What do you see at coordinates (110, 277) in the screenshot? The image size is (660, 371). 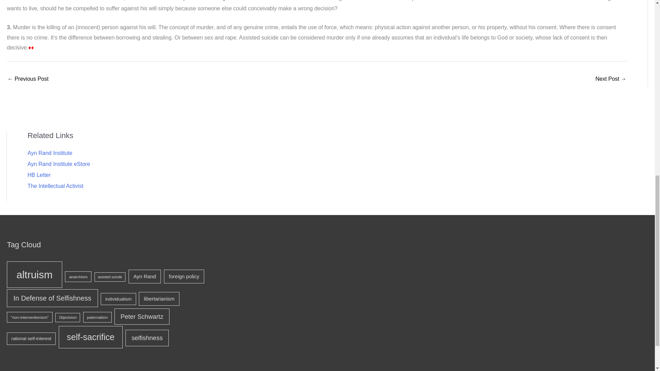 I see `assisted suicide` at bounding box center [110, 277].